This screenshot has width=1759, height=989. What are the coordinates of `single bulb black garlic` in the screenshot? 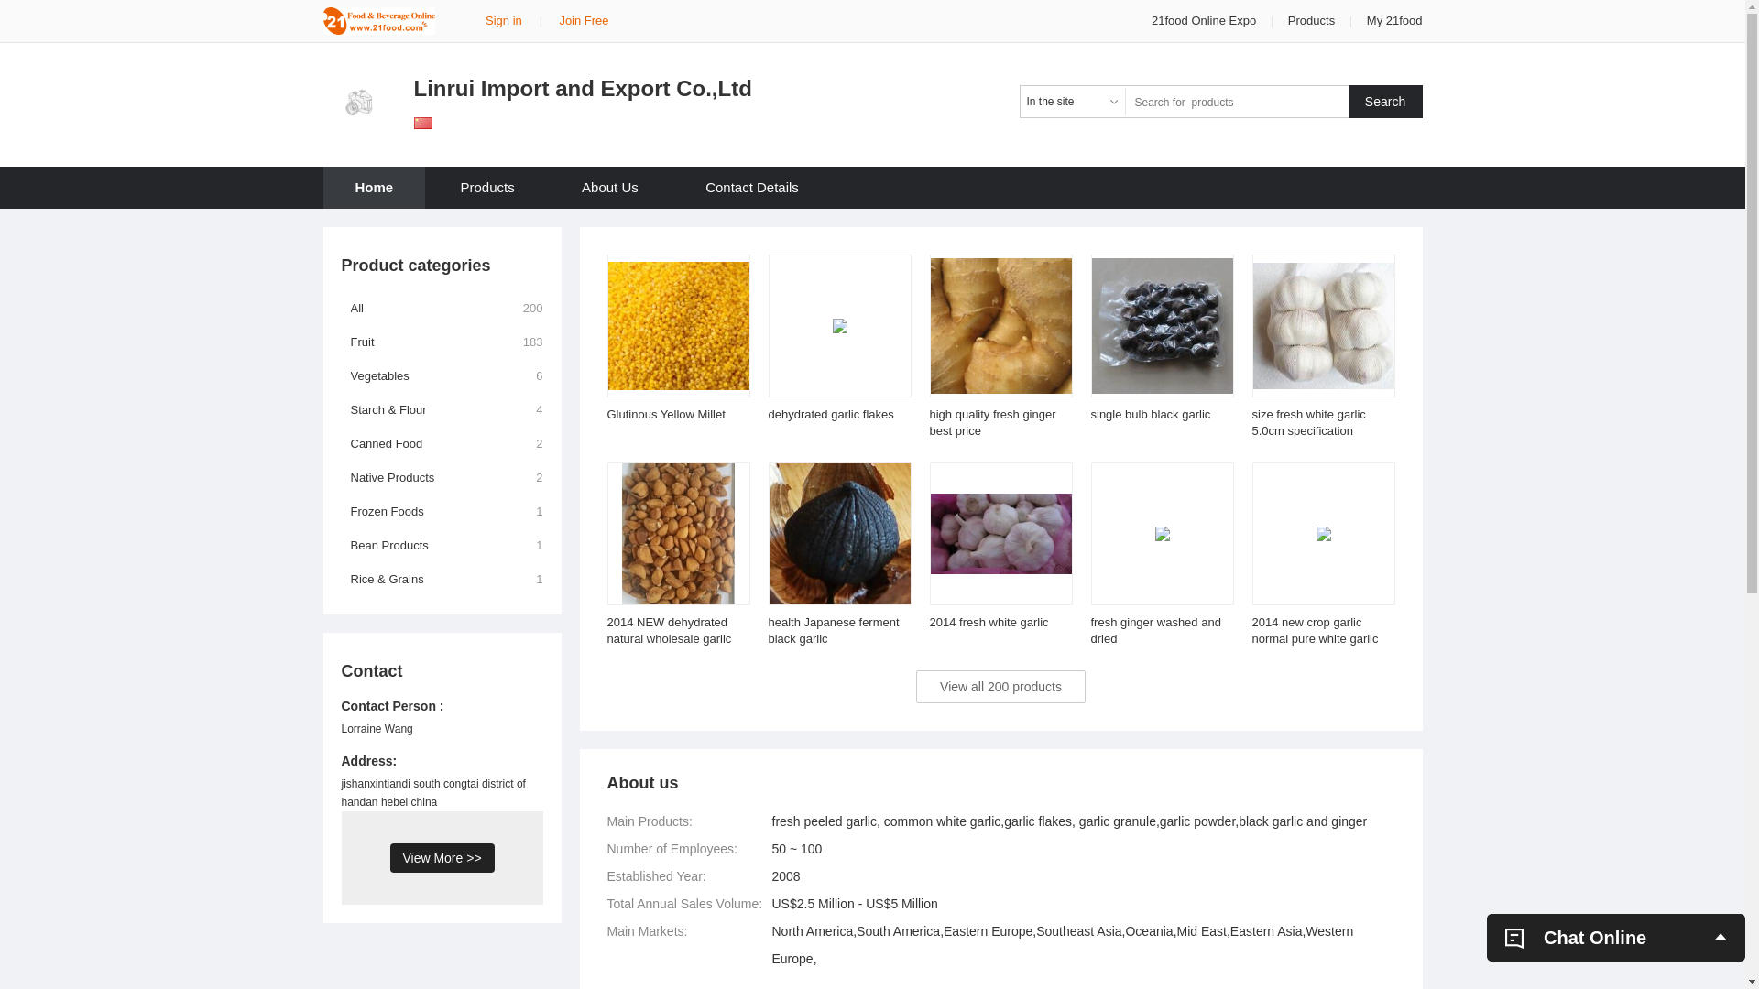 It's located at (1151, 414).